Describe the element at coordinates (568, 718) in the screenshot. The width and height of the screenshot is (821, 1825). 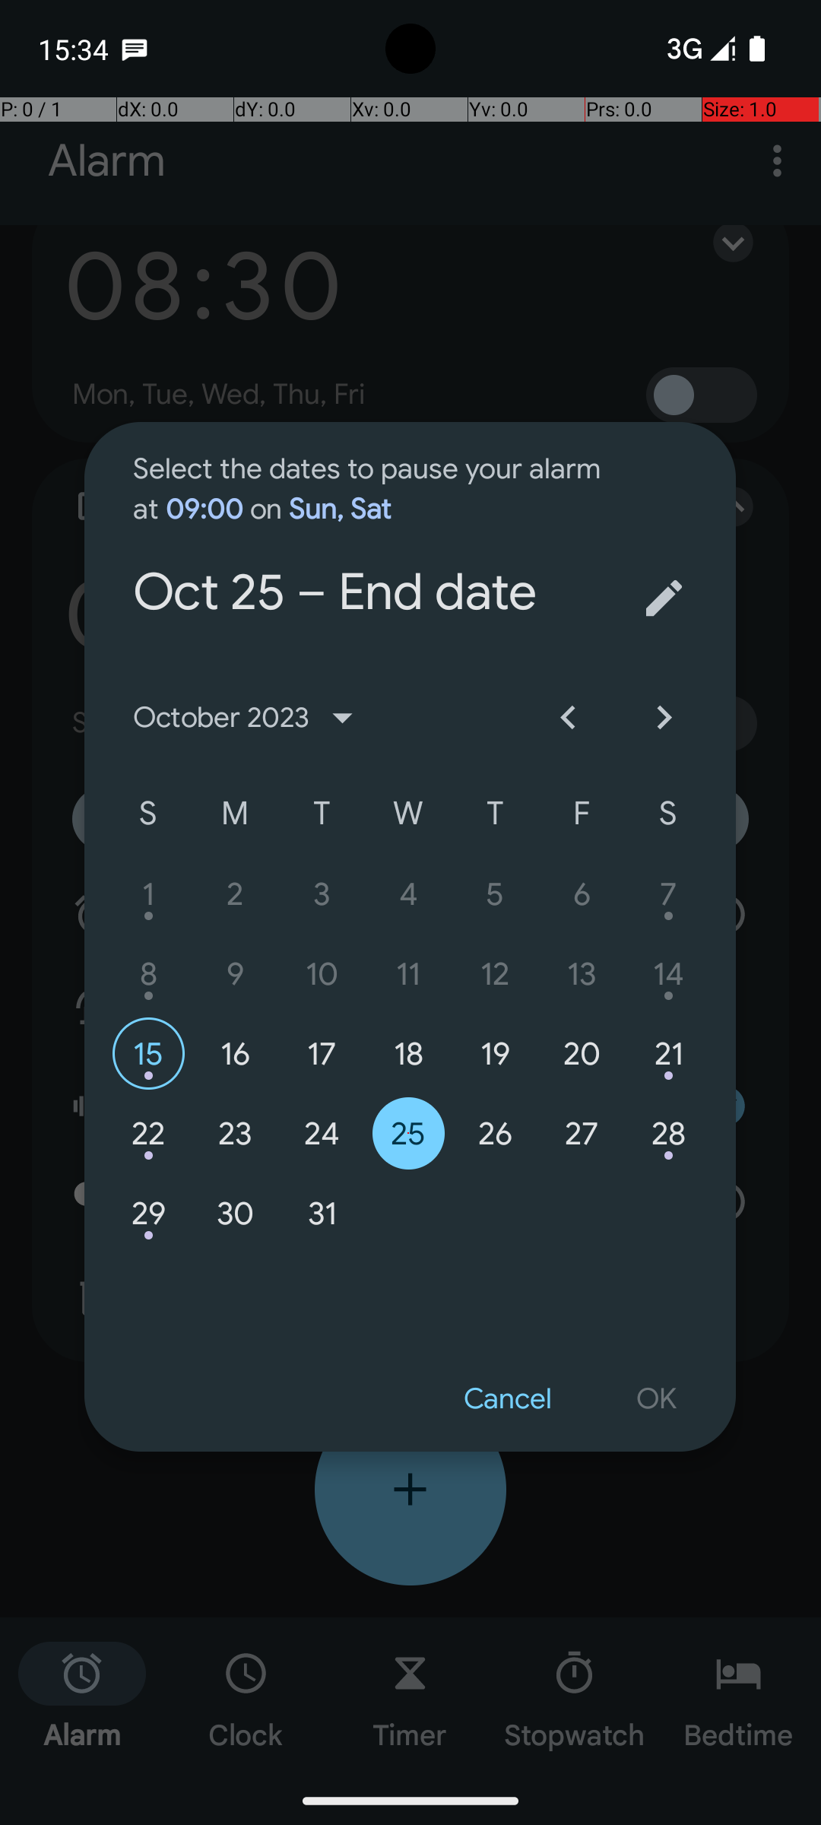
I see `Change to previous month` at that location.